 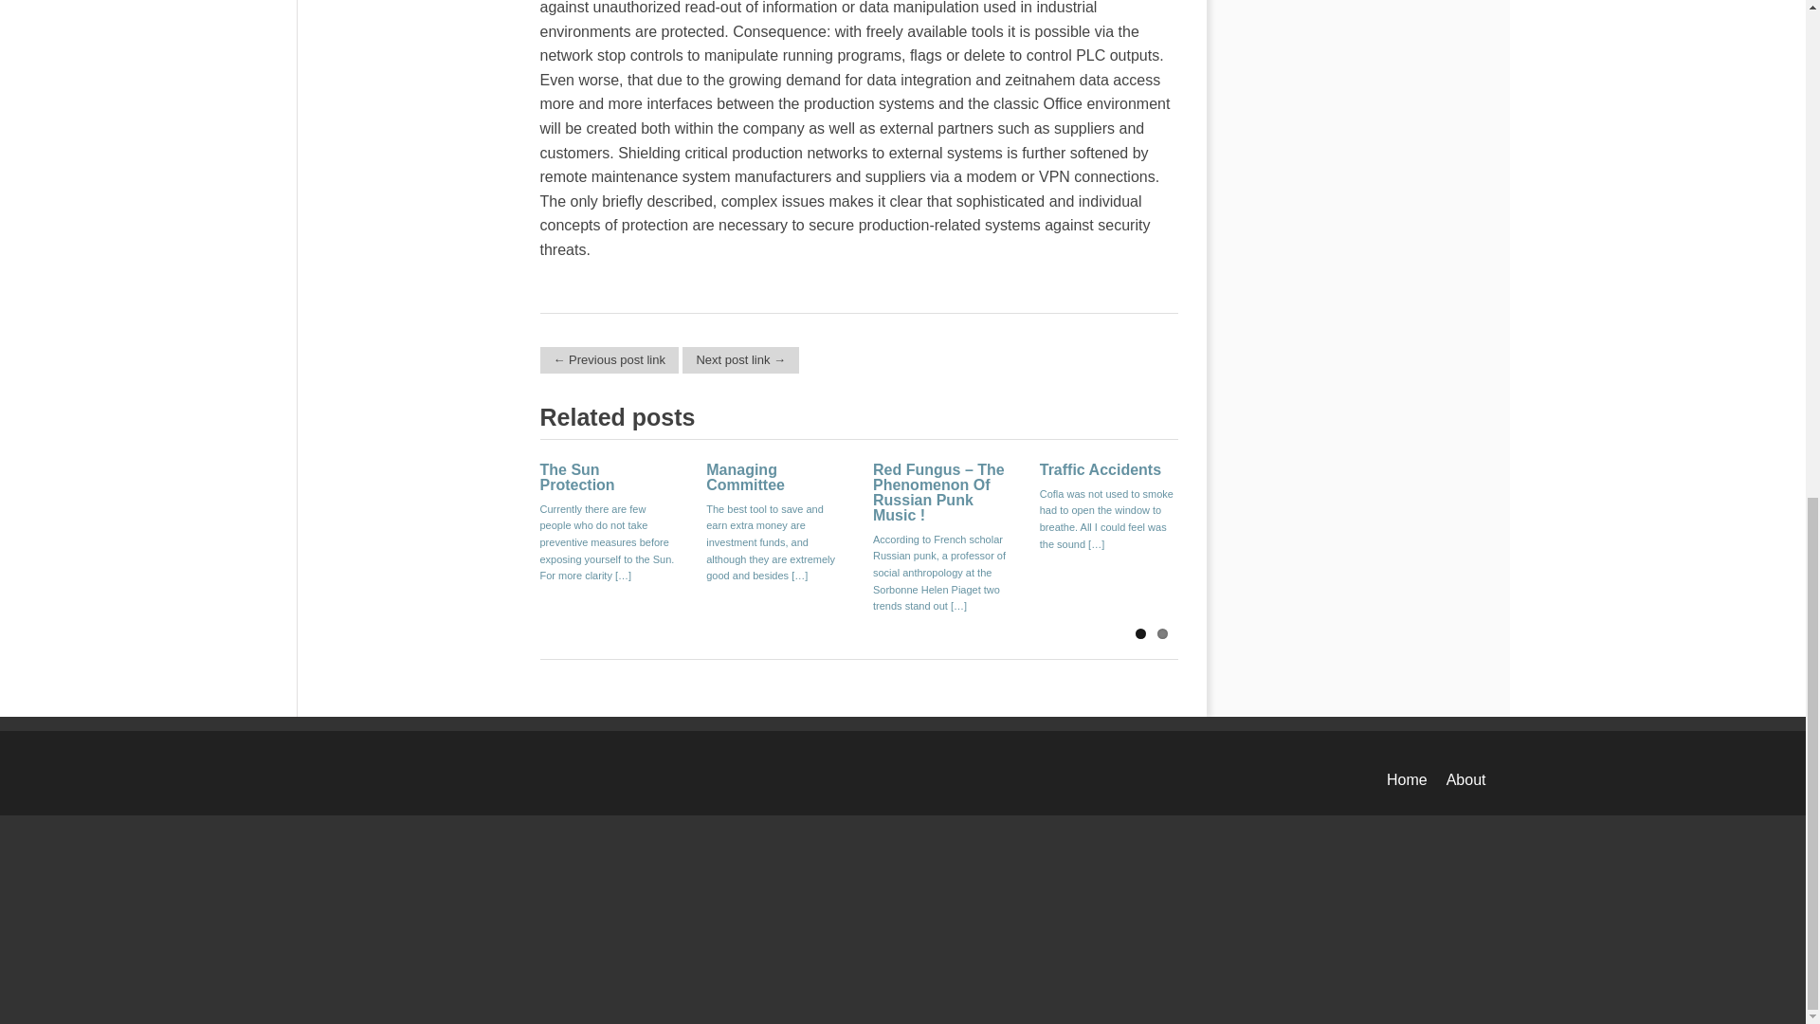 I want to click on 2, so click(x=1160, y=633).